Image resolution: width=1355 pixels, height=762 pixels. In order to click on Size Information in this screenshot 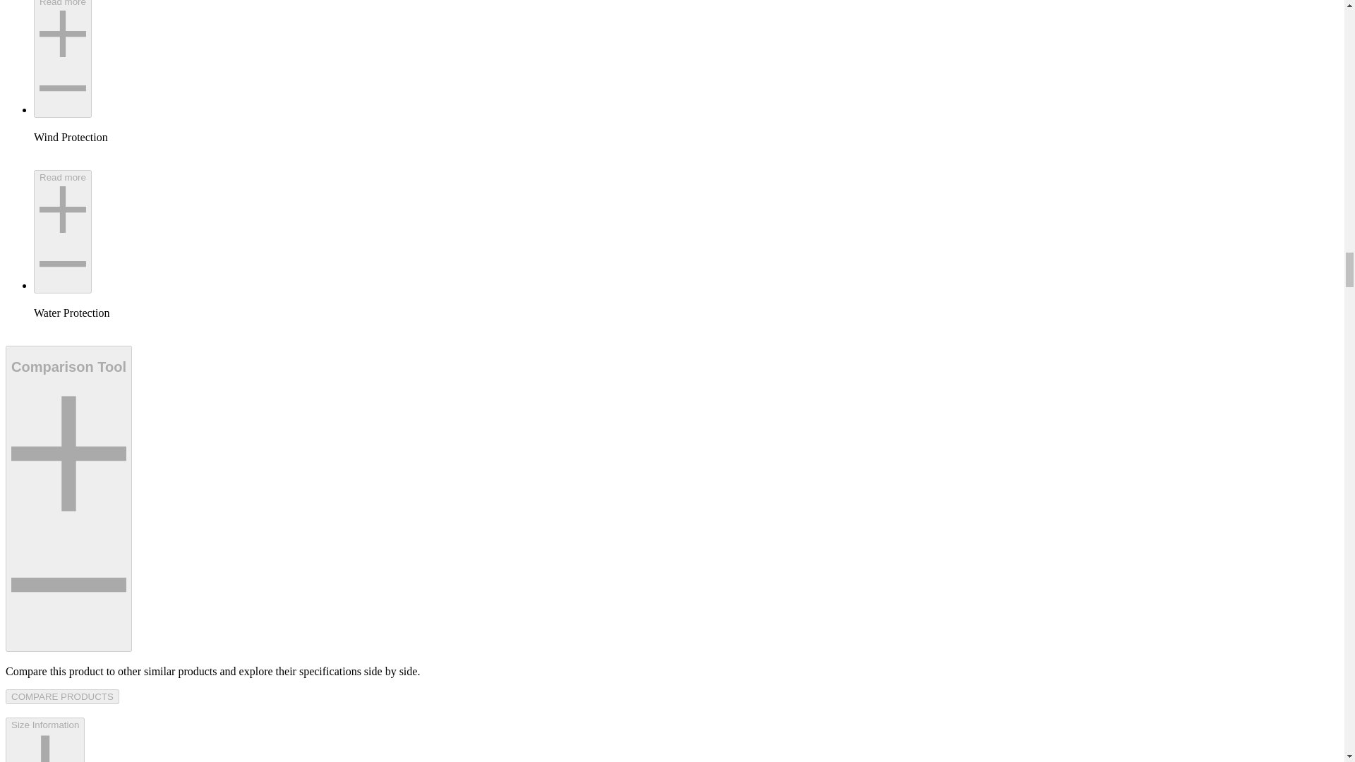, I will do `click(44, 739)`.